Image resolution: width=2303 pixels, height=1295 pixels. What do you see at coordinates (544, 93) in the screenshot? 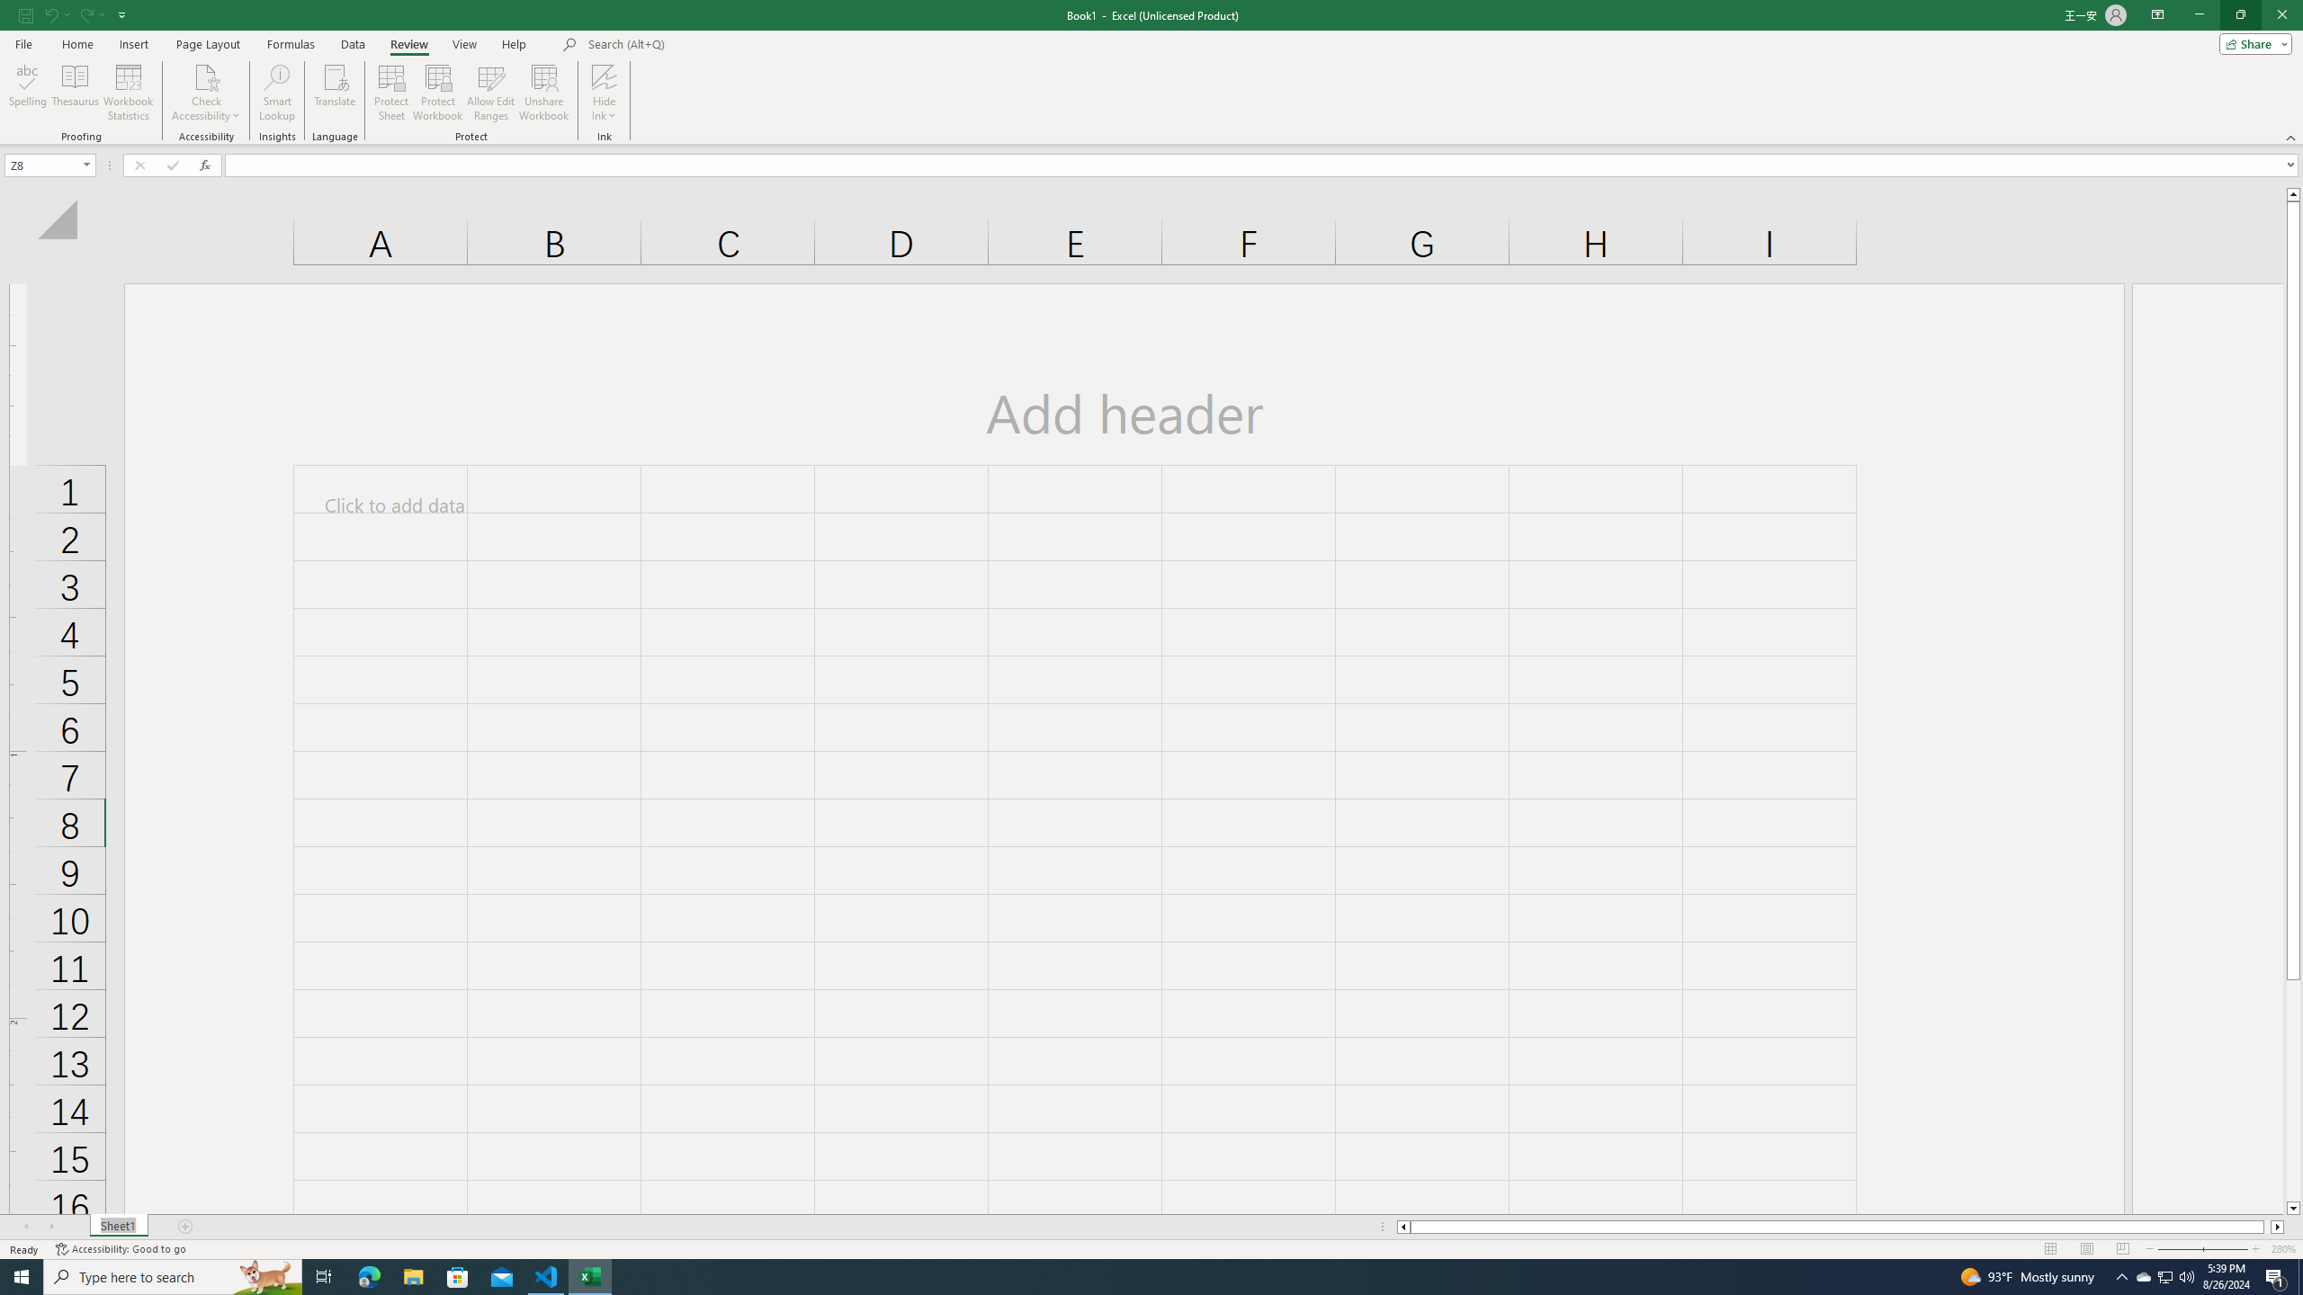
I see `Unshare Workbook` at bounding box center [544, 93].